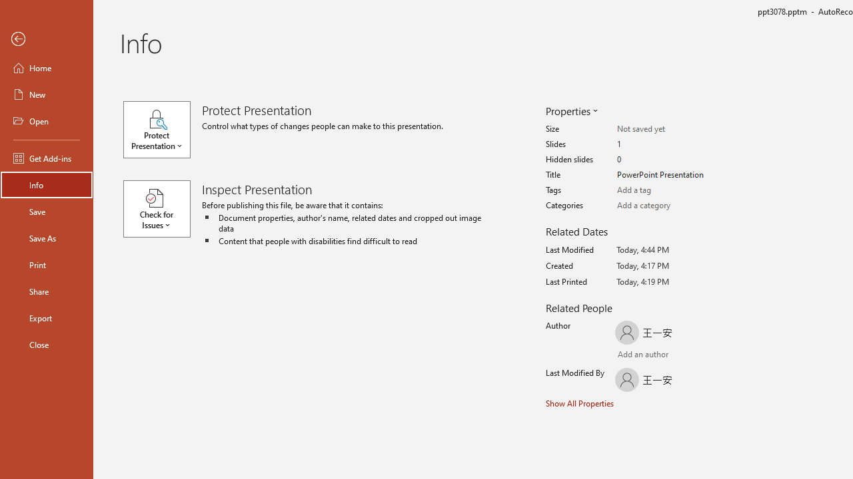  I want to click on Tags, so click(669, 190).